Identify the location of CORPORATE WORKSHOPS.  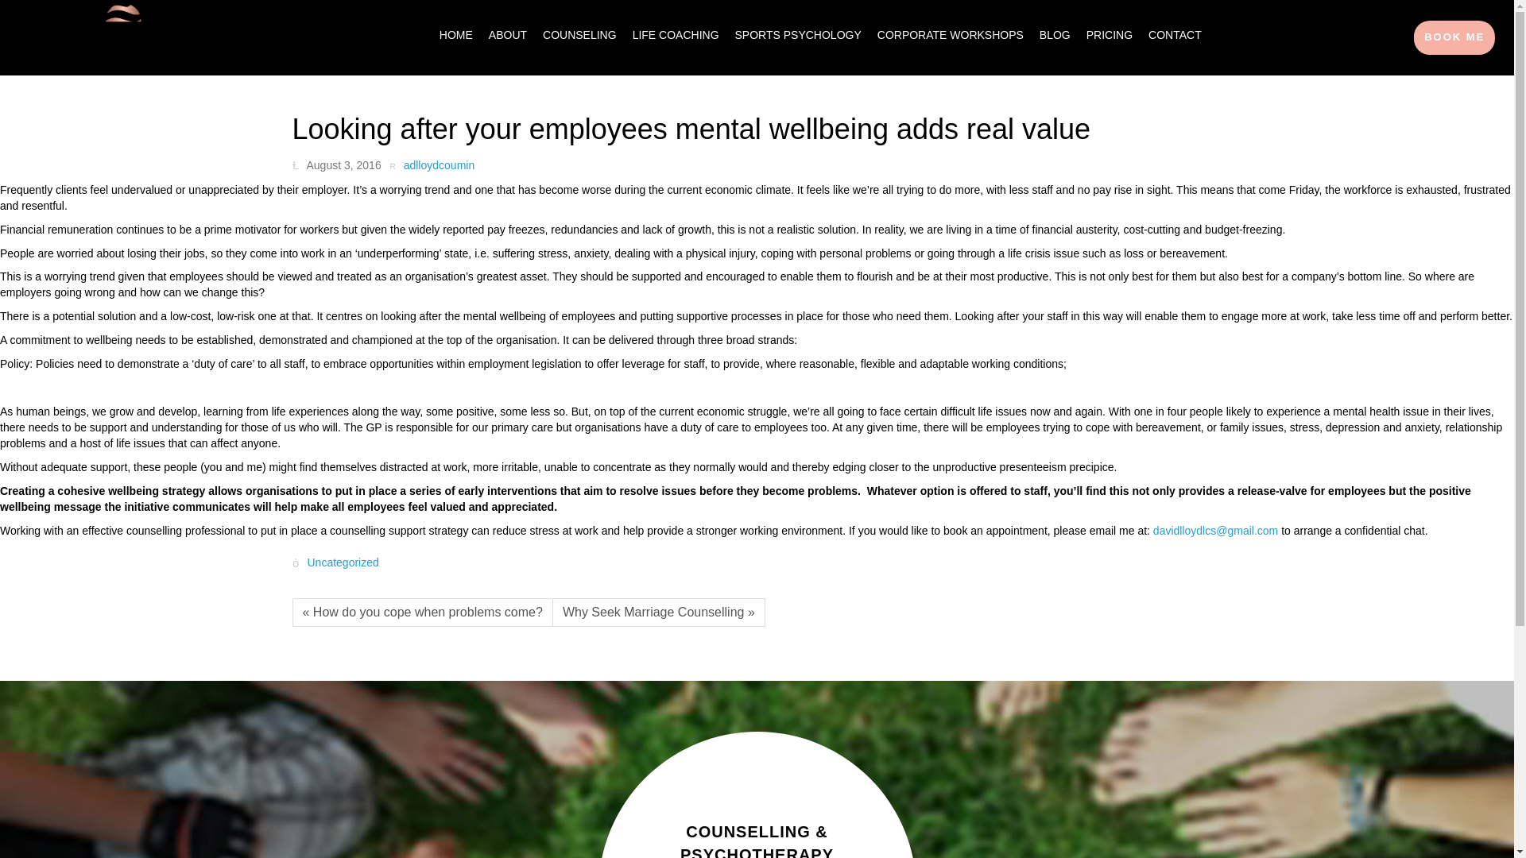
(951, 35).